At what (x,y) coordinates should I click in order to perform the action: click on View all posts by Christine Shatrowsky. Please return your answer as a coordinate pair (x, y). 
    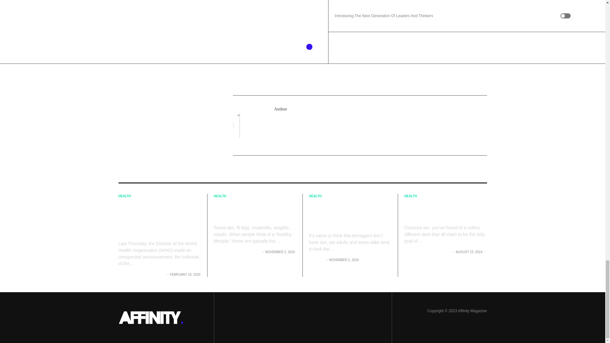
    Looking at the image, I should click on (237, 252).